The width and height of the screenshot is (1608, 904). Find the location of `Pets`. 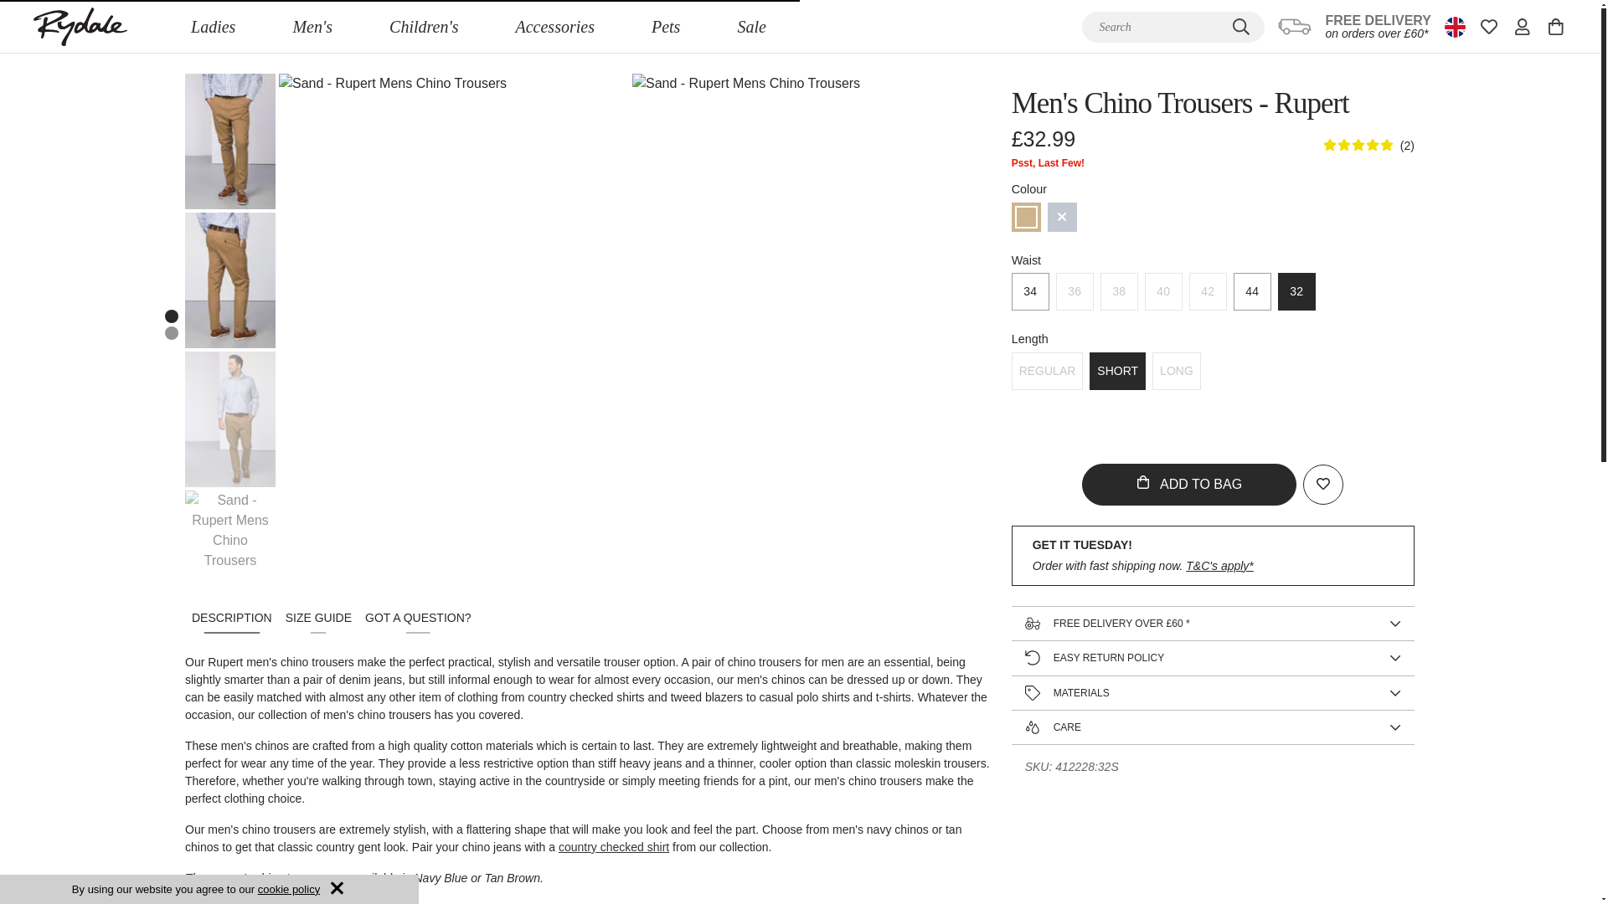

Pets is located at coordinates (665, 27).